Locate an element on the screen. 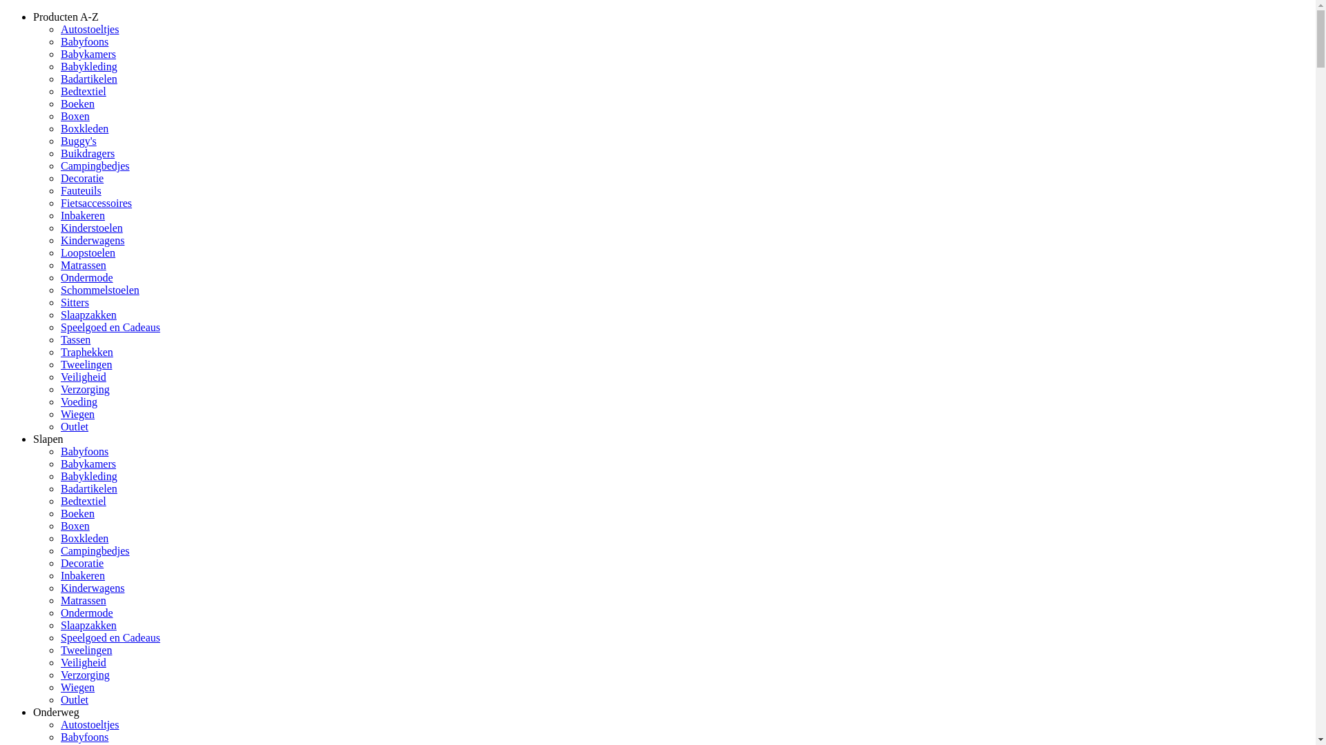 The image size is (1326, 745). Fauteuils is located at coordinates (81, 190).